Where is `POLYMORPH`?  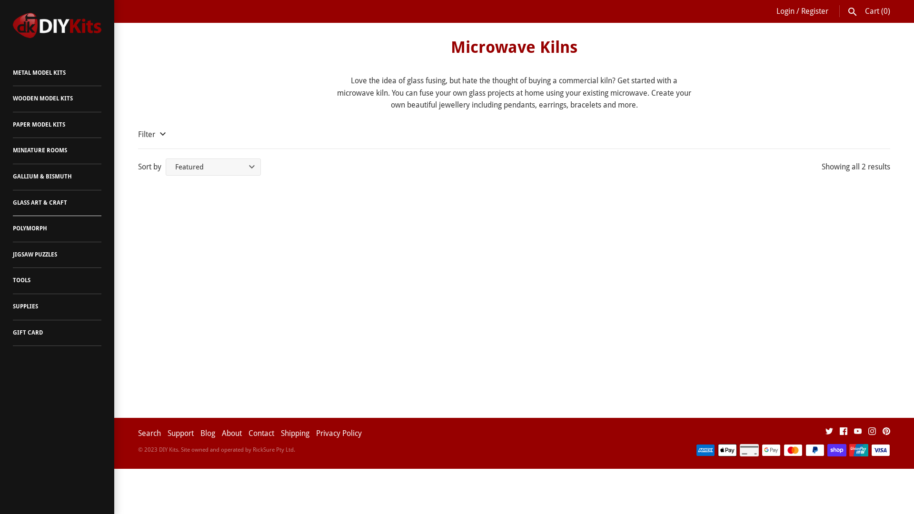
POLYMORPH is located at coordinates (57, 229).